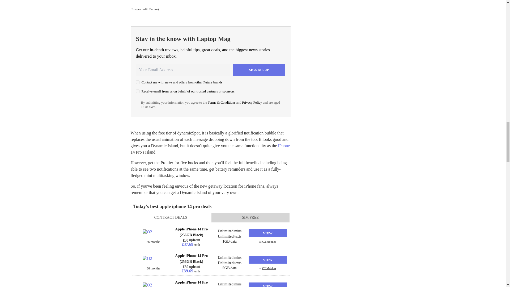 Image resolution: width=510 pixels, height=287 pixels. I want to click on Sign me up, so click(259, 70).